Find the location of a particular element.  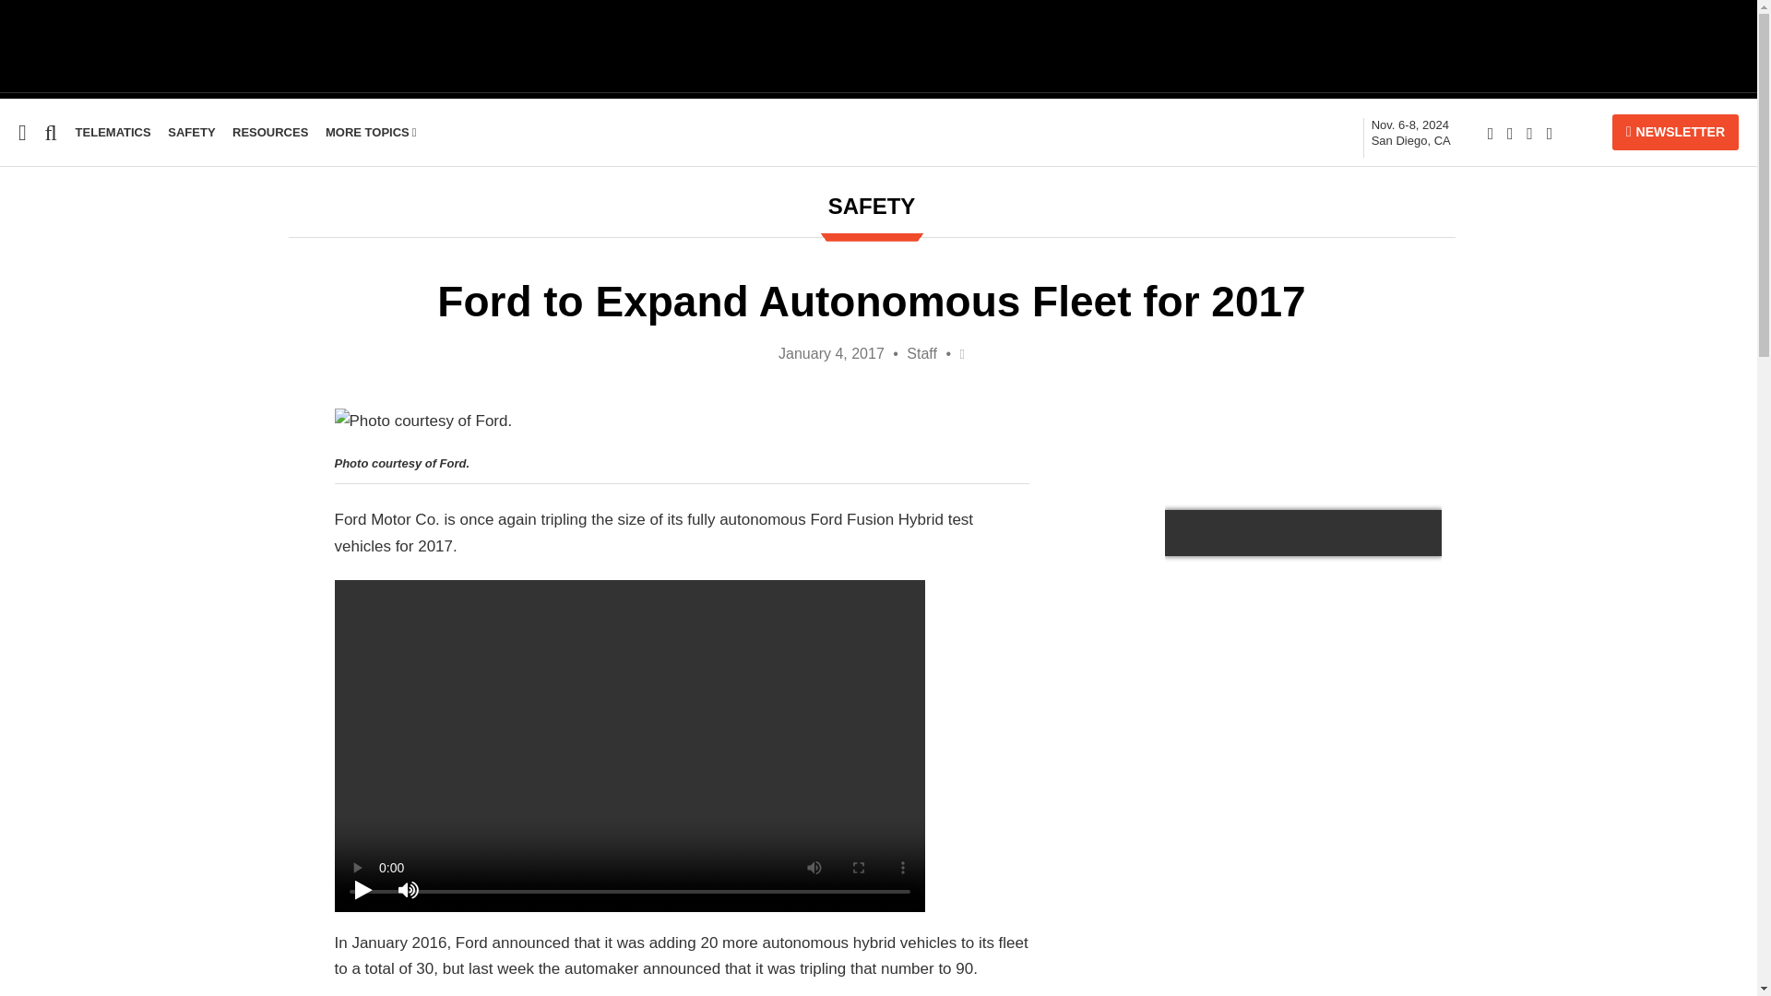

Home is located at coordinates (191, 133).